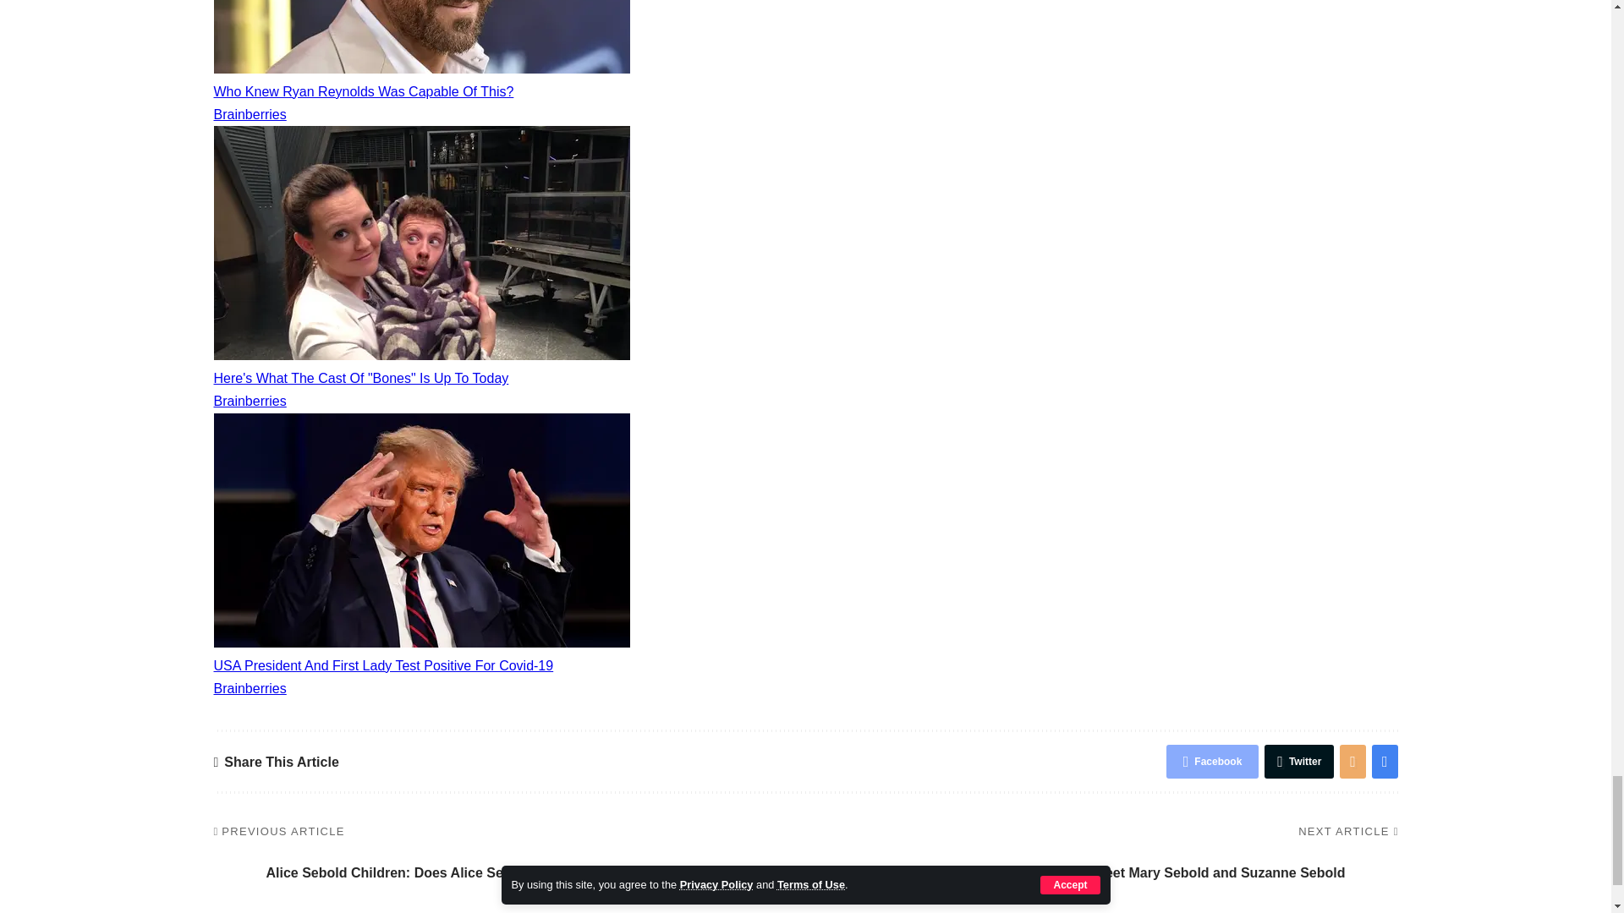  I want to click on Twitter, so click(1299, 762).